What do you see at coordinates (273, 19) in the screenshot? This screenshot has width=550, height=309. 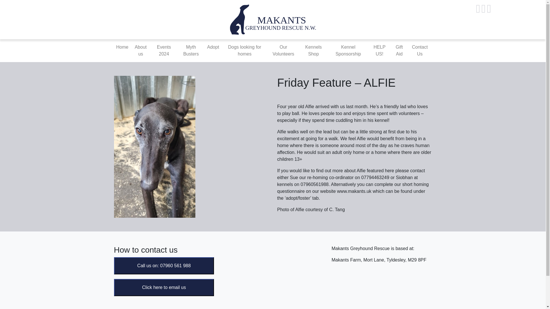 I see `Makants Greyhound Rescue N.W` at bounding box center [273, 19].